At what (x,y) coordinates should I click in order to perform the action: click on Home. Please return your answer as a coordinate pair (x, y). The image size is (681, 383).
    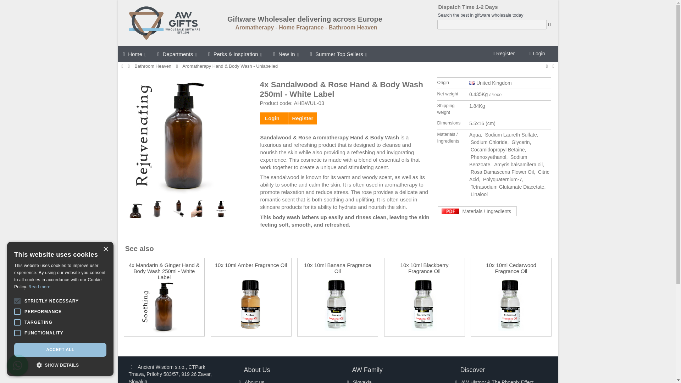
    Looking at the image, I should click on (135, 54).